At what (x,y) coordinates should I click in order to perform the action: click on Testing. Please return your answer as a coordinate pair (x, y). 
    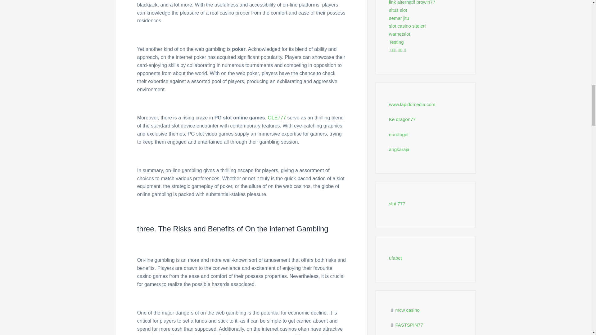
    Looking at the image, I should click on (396, 42).